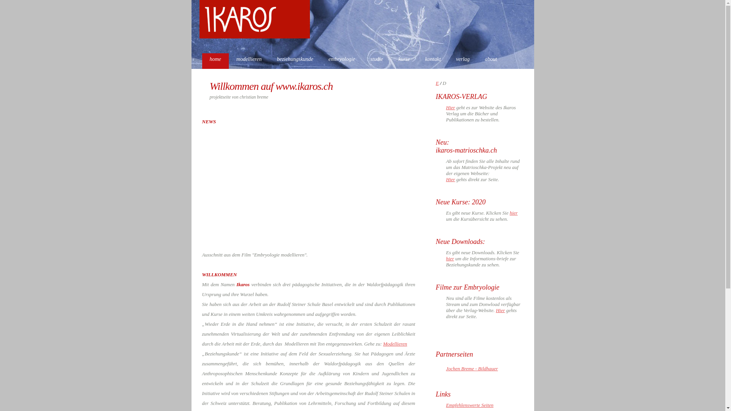  I want to click on embryologie, so click(342, 61).